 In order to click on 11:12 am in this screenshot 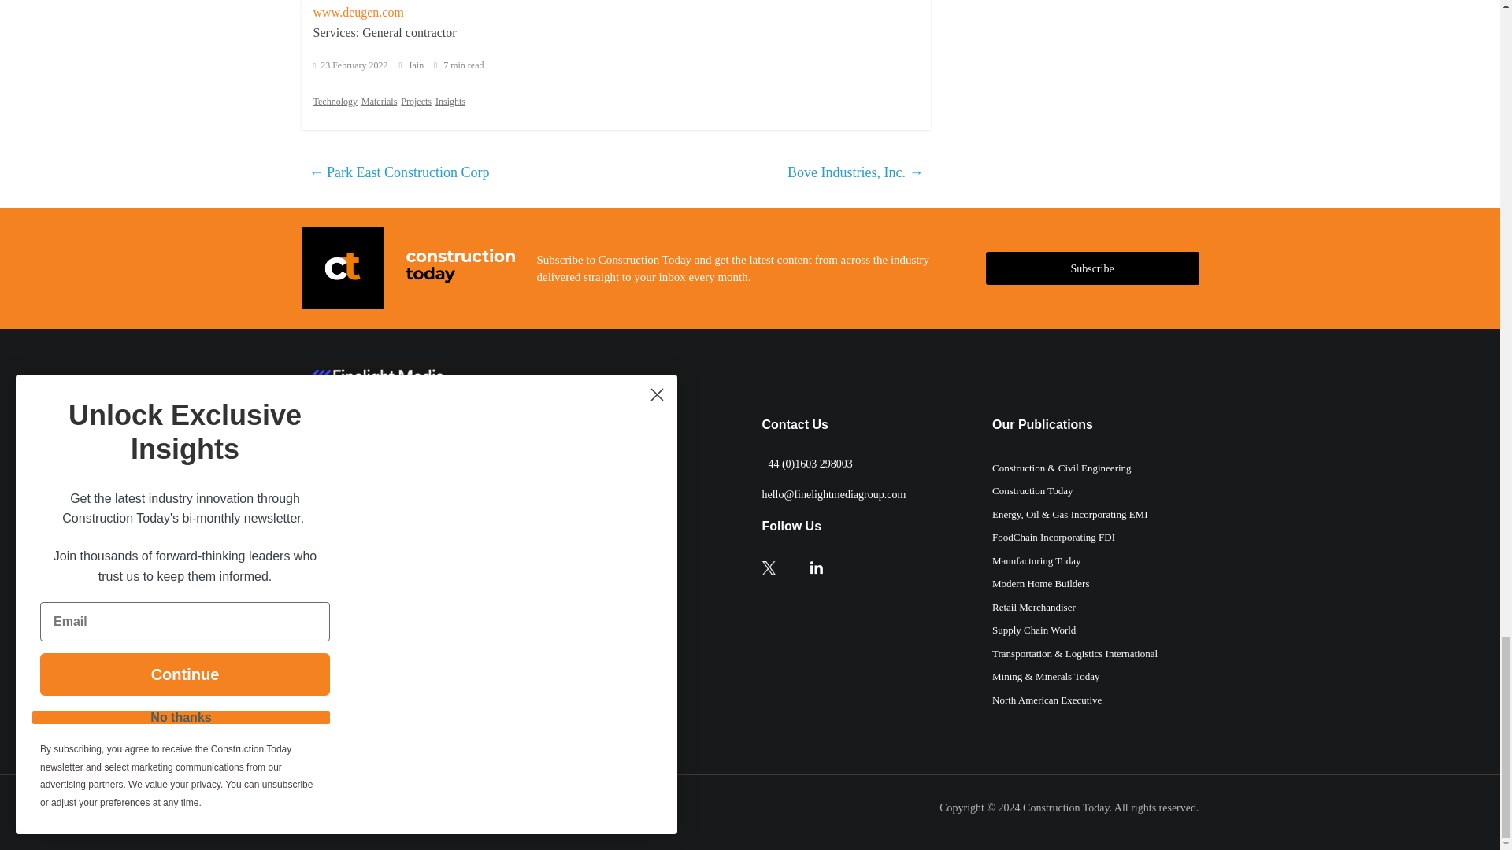, I will do `click(350, 65)`.